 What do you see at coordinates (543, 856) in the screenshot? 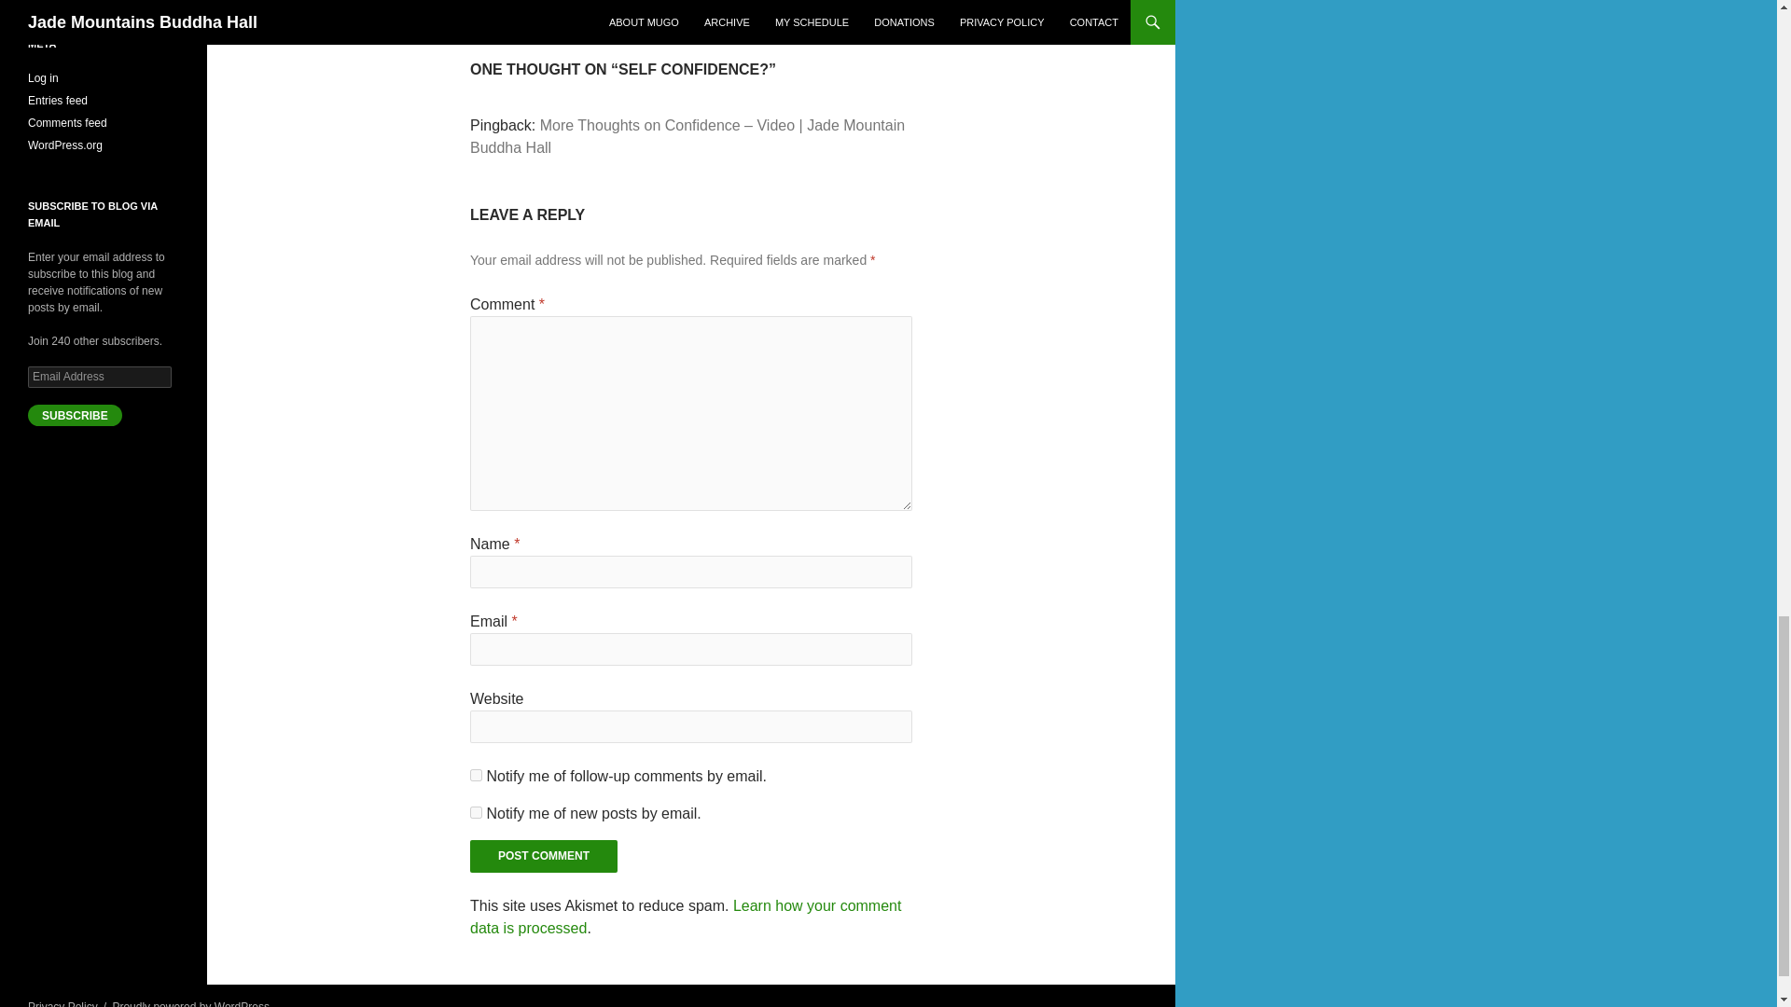
I see `subscribe` at bounding box center [543, 856].